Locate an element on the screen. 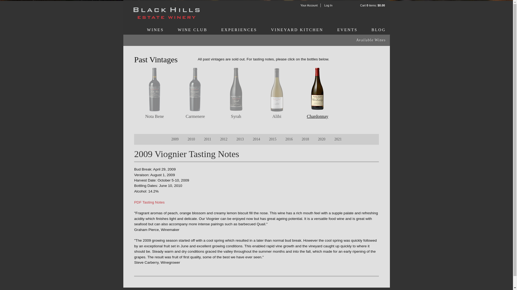 The height and width of the screenshot is (290, 517). Syrah is located at coordinates (236, 116).